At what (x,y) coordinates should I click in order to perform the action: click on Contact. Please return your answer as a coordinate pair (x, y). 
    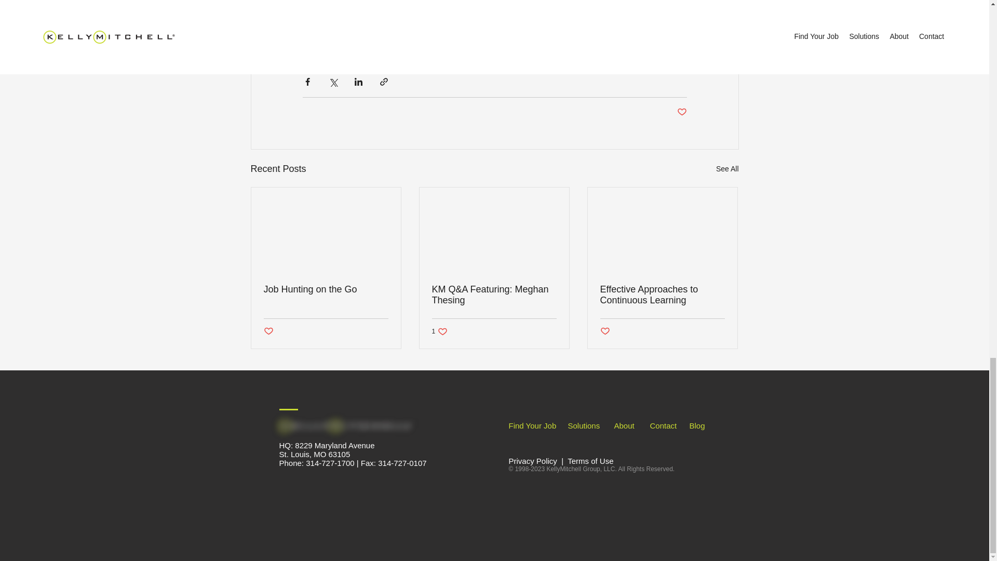
    Looking at the image, I should click on (323, 42).